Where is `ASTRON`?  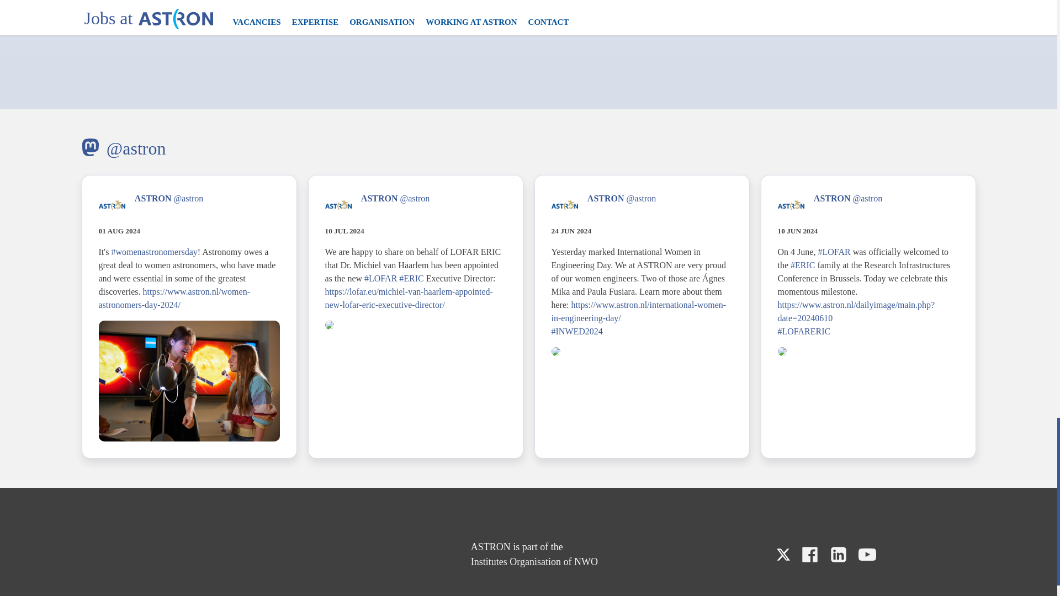
ASTRON is located at coordinates (380, 199).